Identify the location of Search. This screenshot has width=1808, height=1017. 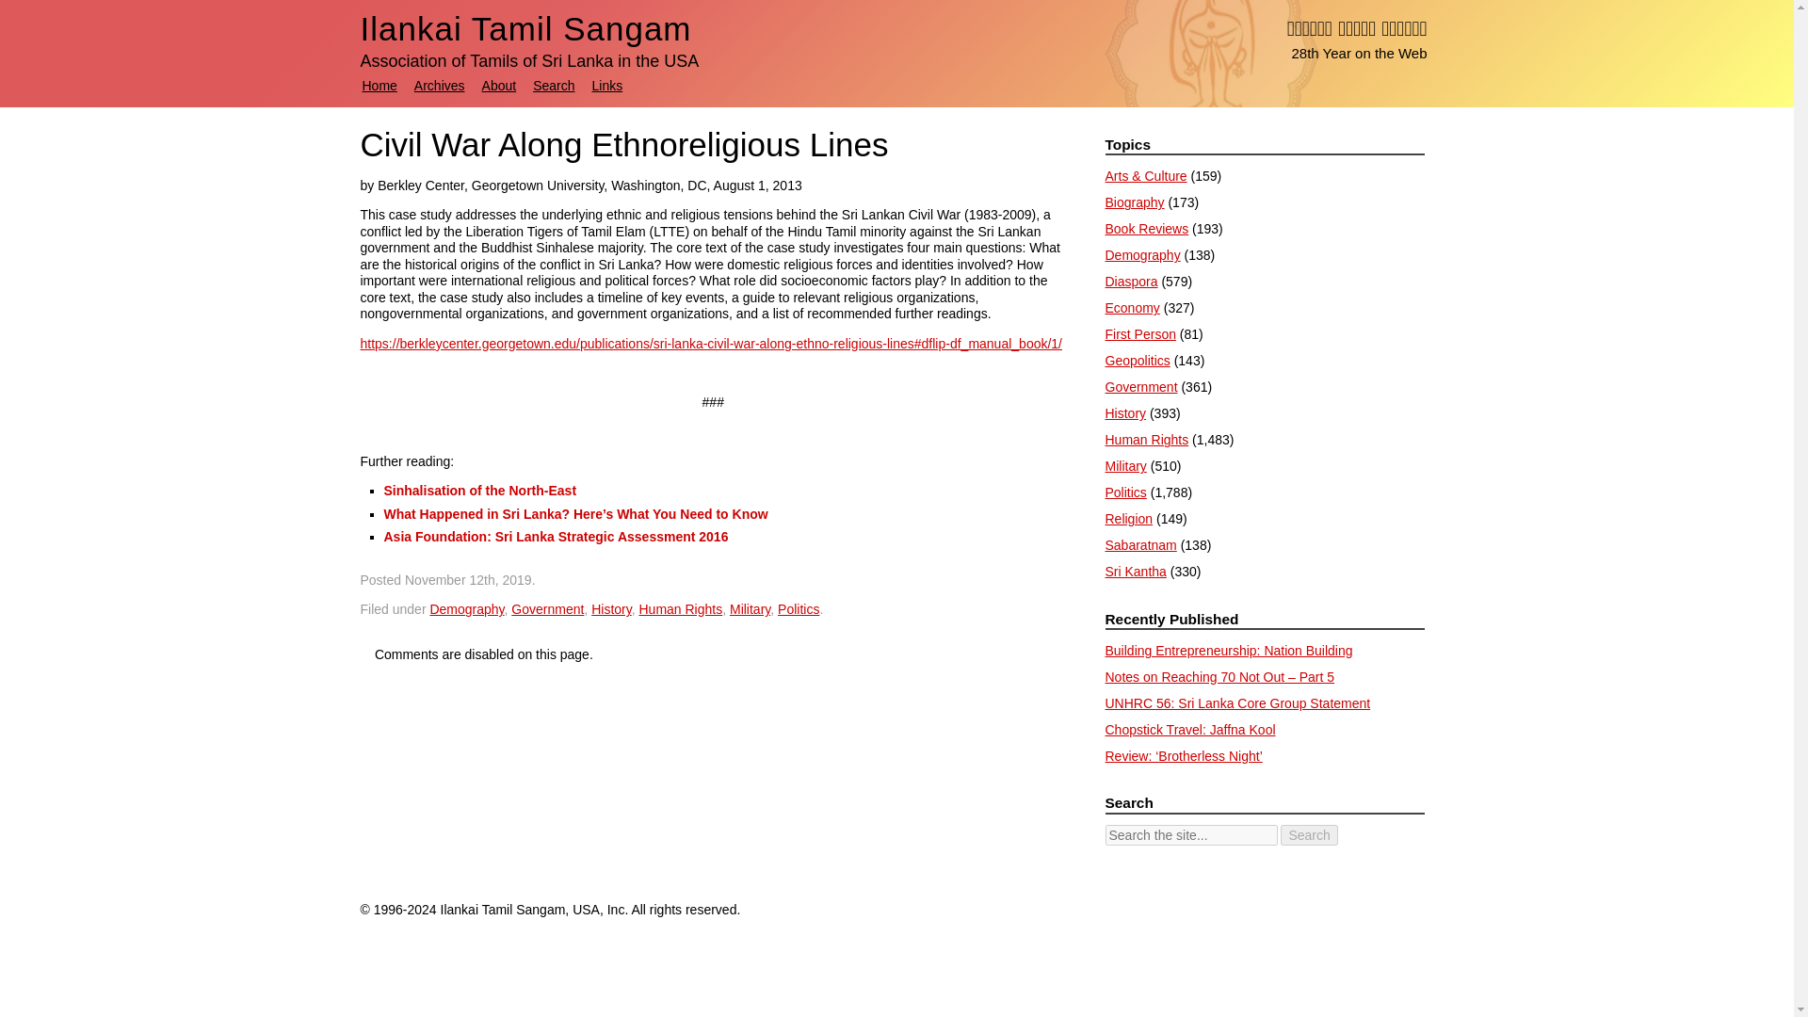
(1309, 834).